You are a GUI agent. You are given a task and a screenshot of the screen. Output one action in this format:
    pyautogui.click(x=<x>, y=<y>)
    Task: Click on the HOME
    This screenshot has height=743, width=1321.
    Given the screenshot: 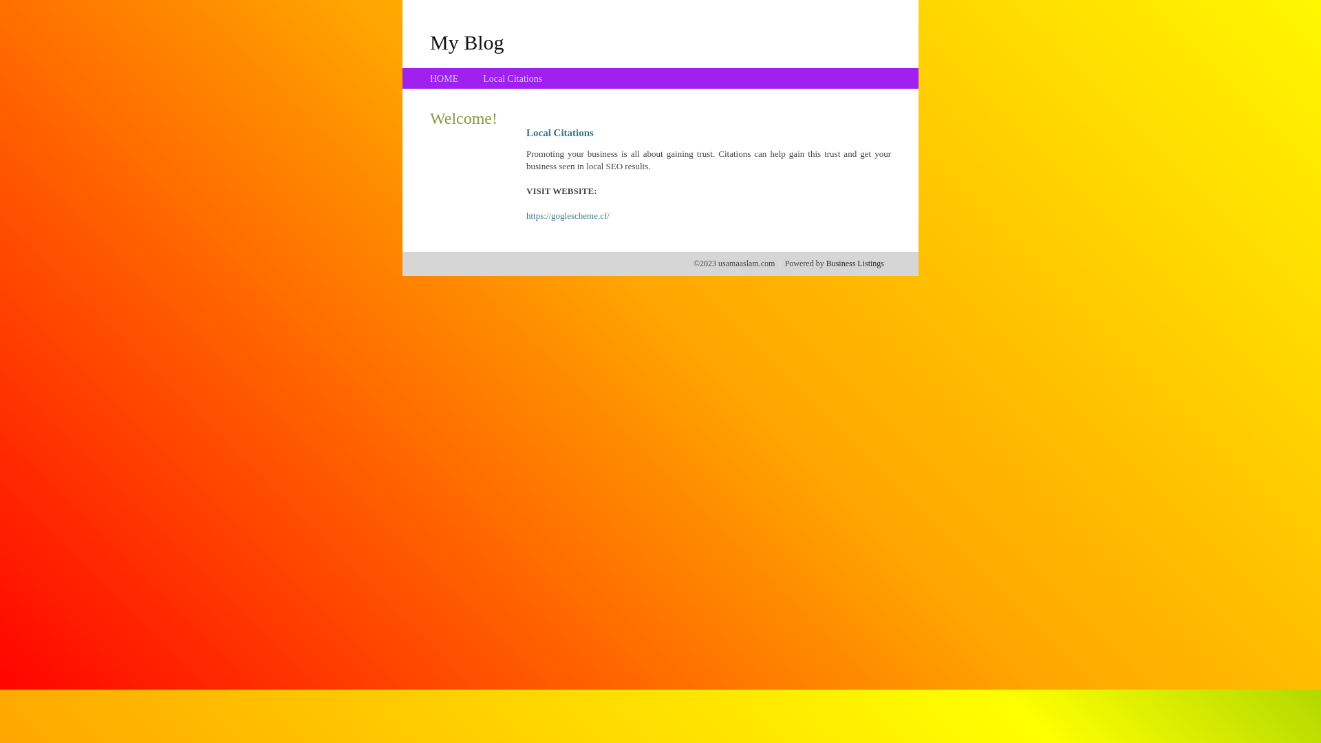 What is the action you would take?
    pyautogui.click(x=444, y=78)
    